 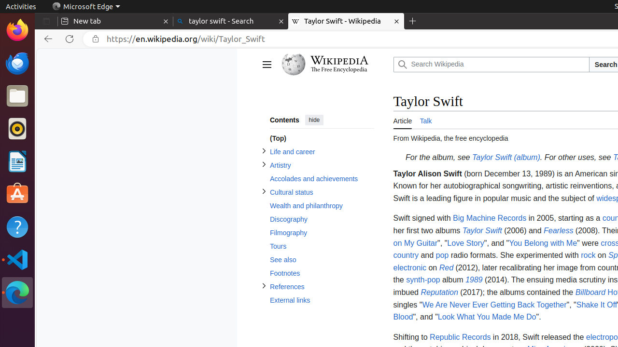 I want to click on Thunderbird Mail, so click(x=17, y=63).